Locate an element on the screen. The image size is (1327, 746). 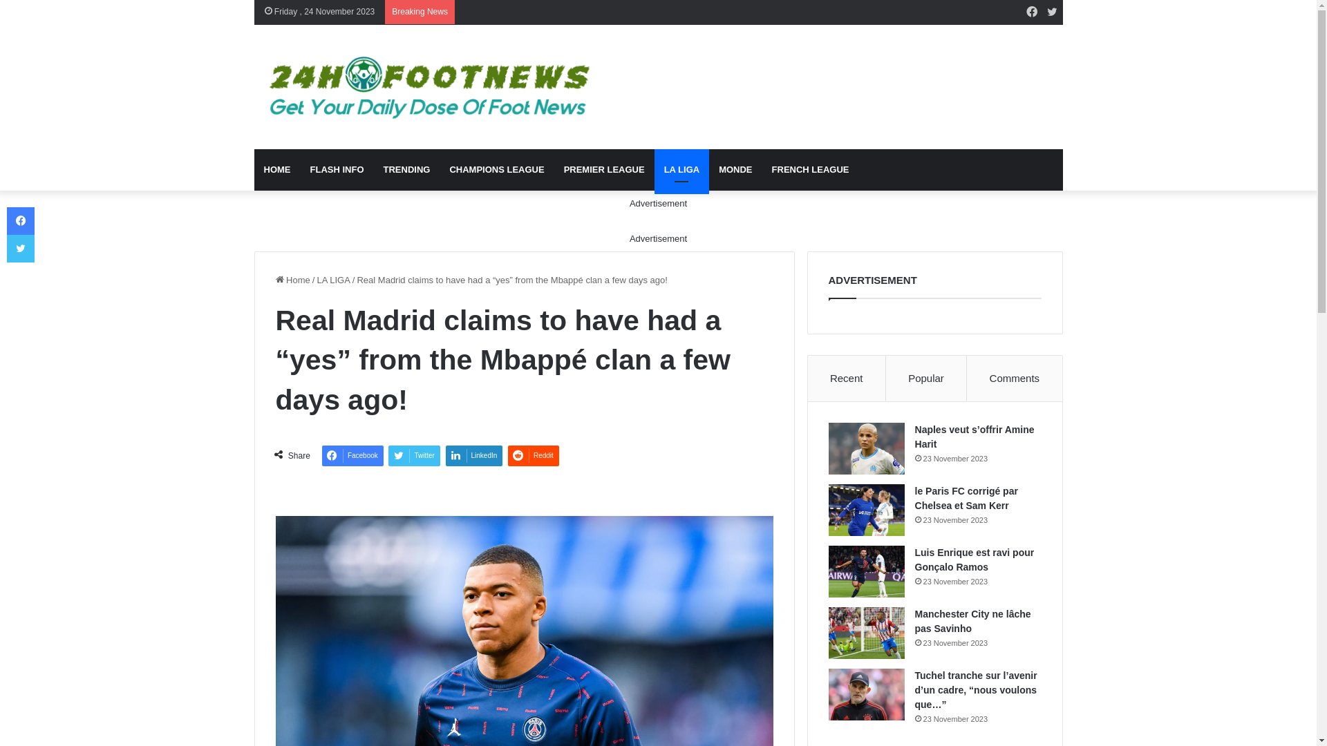
Twitter is located at coordinates (21, 249).